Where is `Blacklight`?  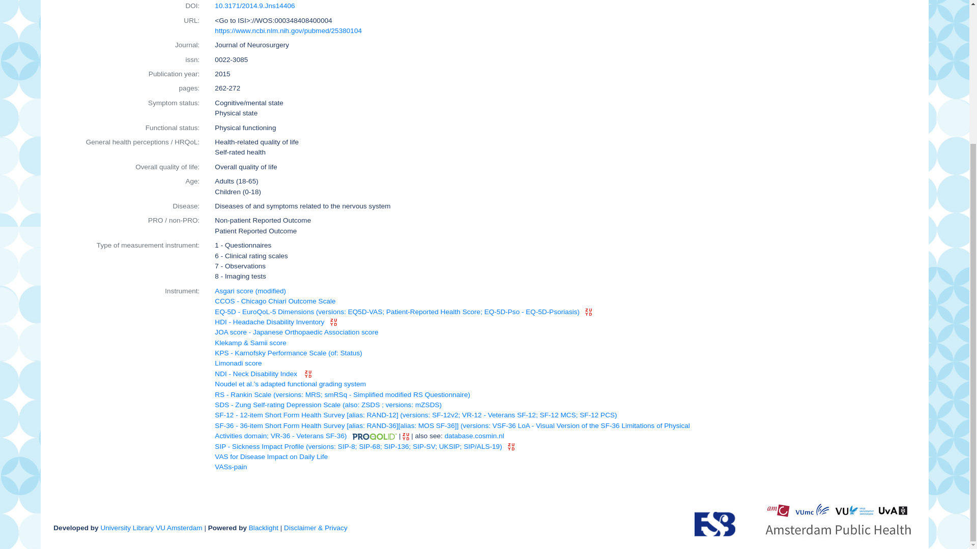
Blacklight is located at coordinates (264, 528).